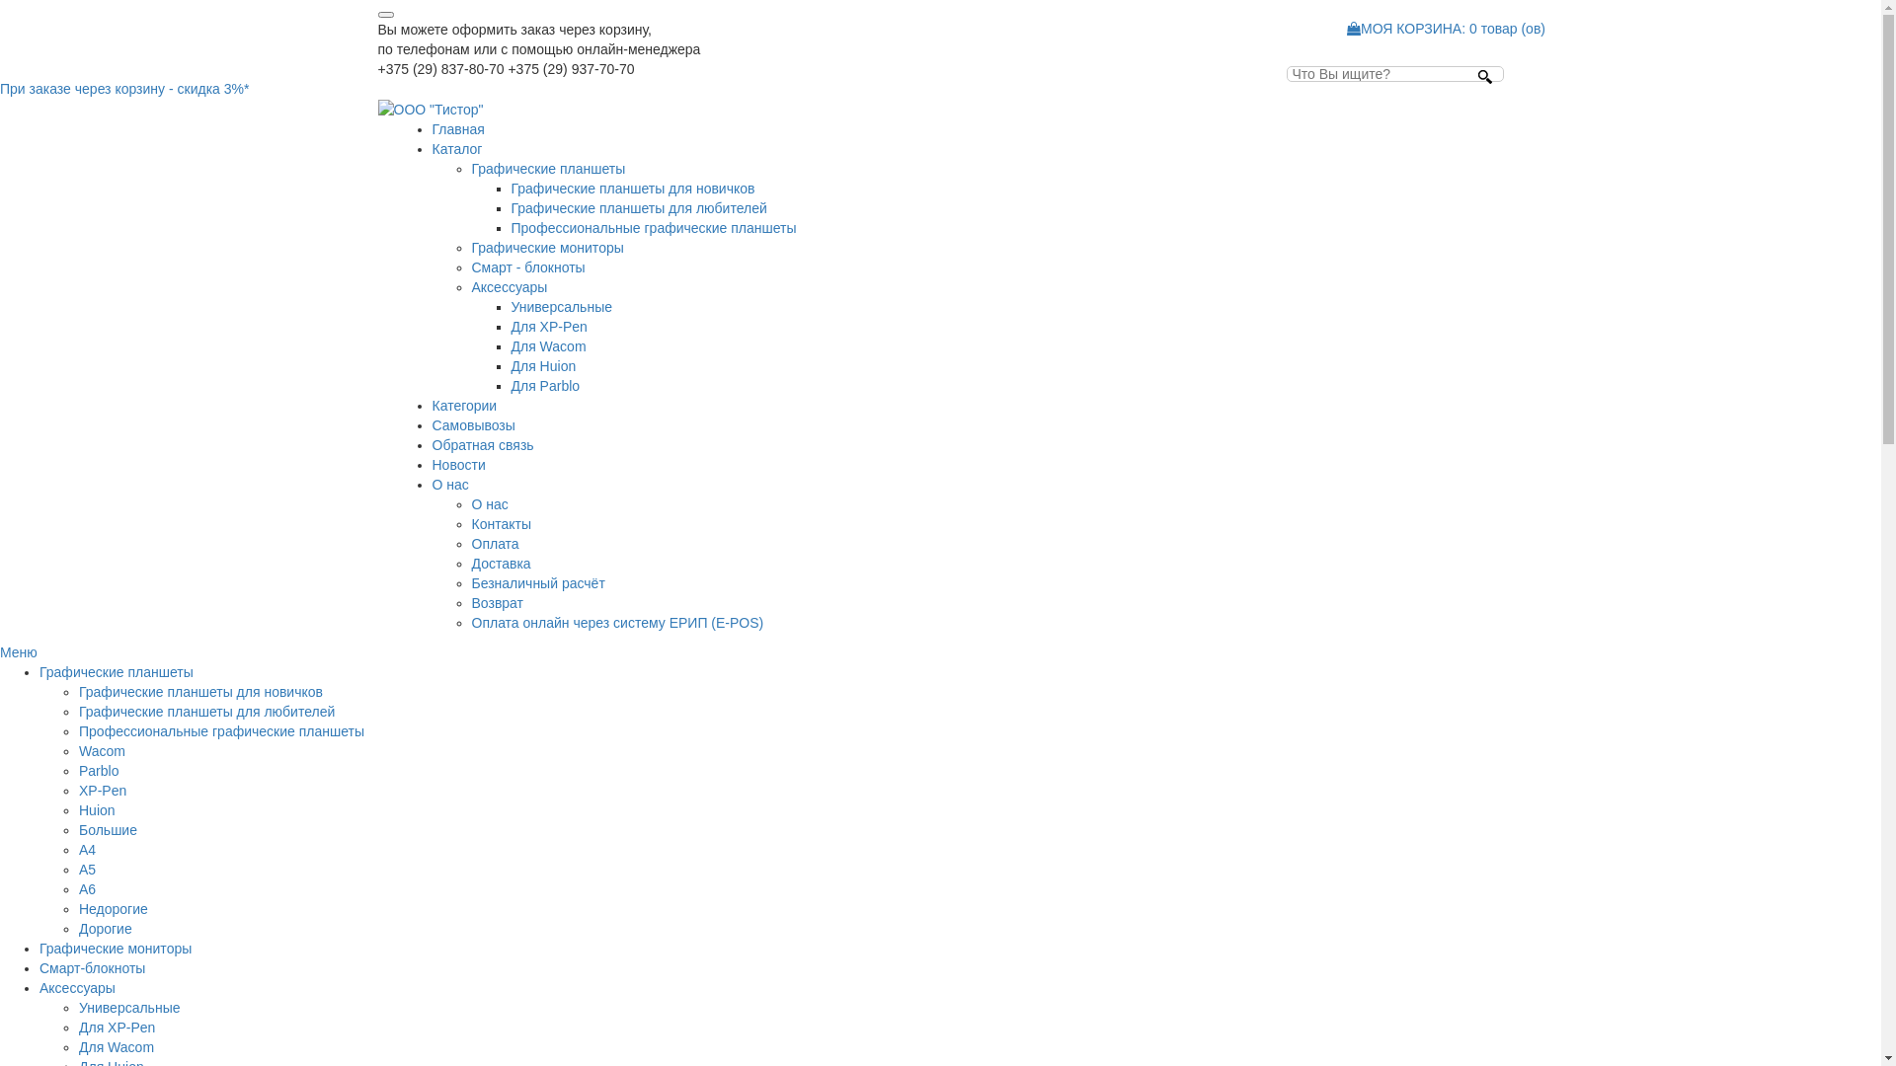  Describe the element at coordinates (99, 771) in the screenshot. I see `Parblo` at that location.